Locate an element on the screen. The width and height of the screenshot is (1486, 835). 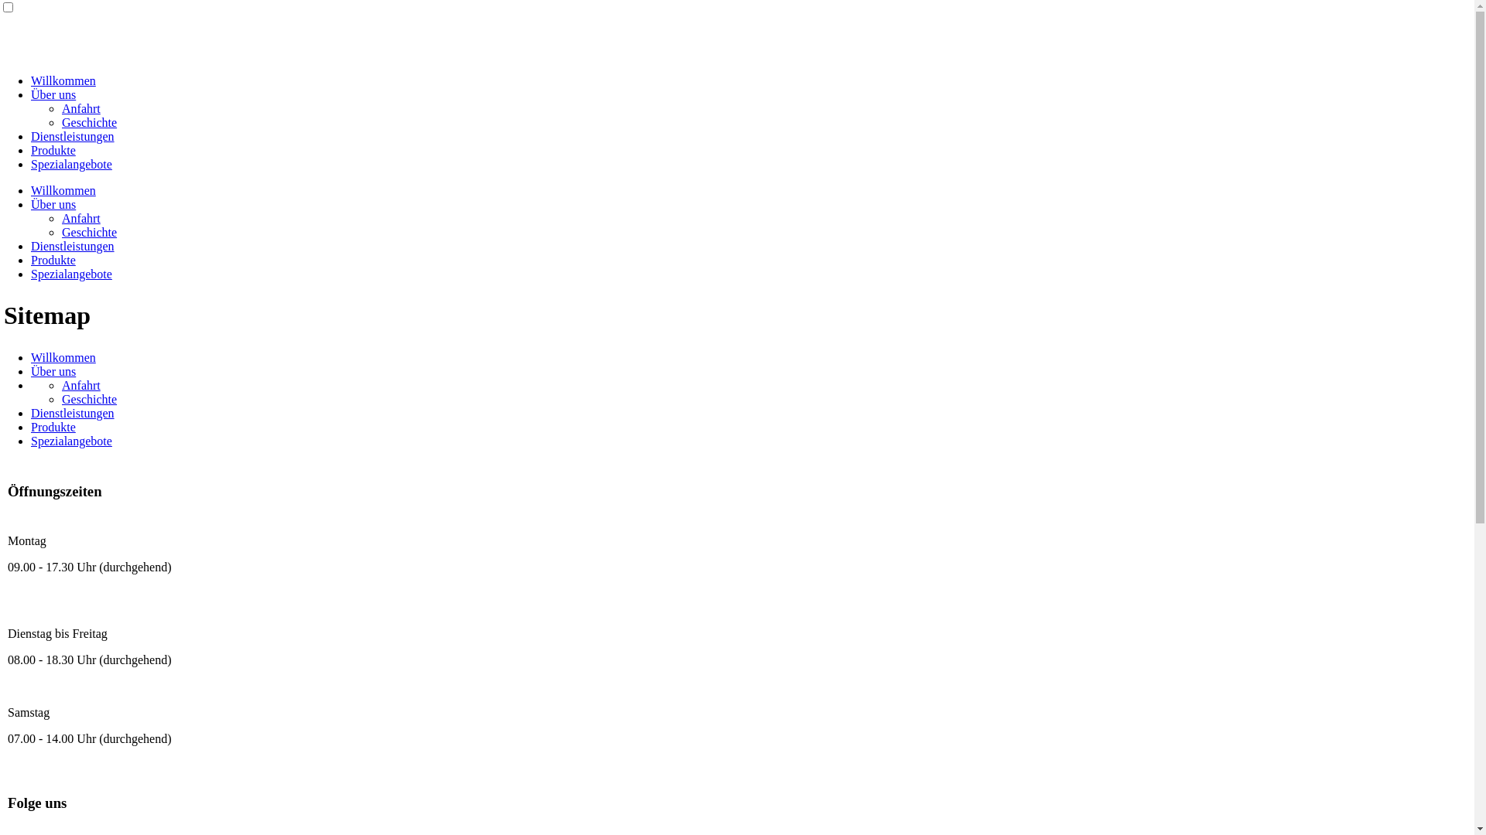
Willkommen is located at coordinates (63, 190).